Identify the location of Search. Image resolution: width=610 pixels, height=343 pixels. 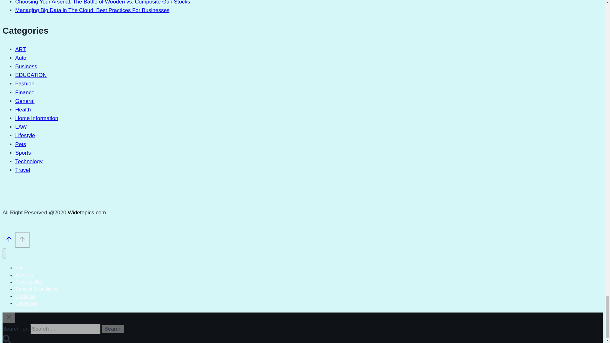
(113, 329).